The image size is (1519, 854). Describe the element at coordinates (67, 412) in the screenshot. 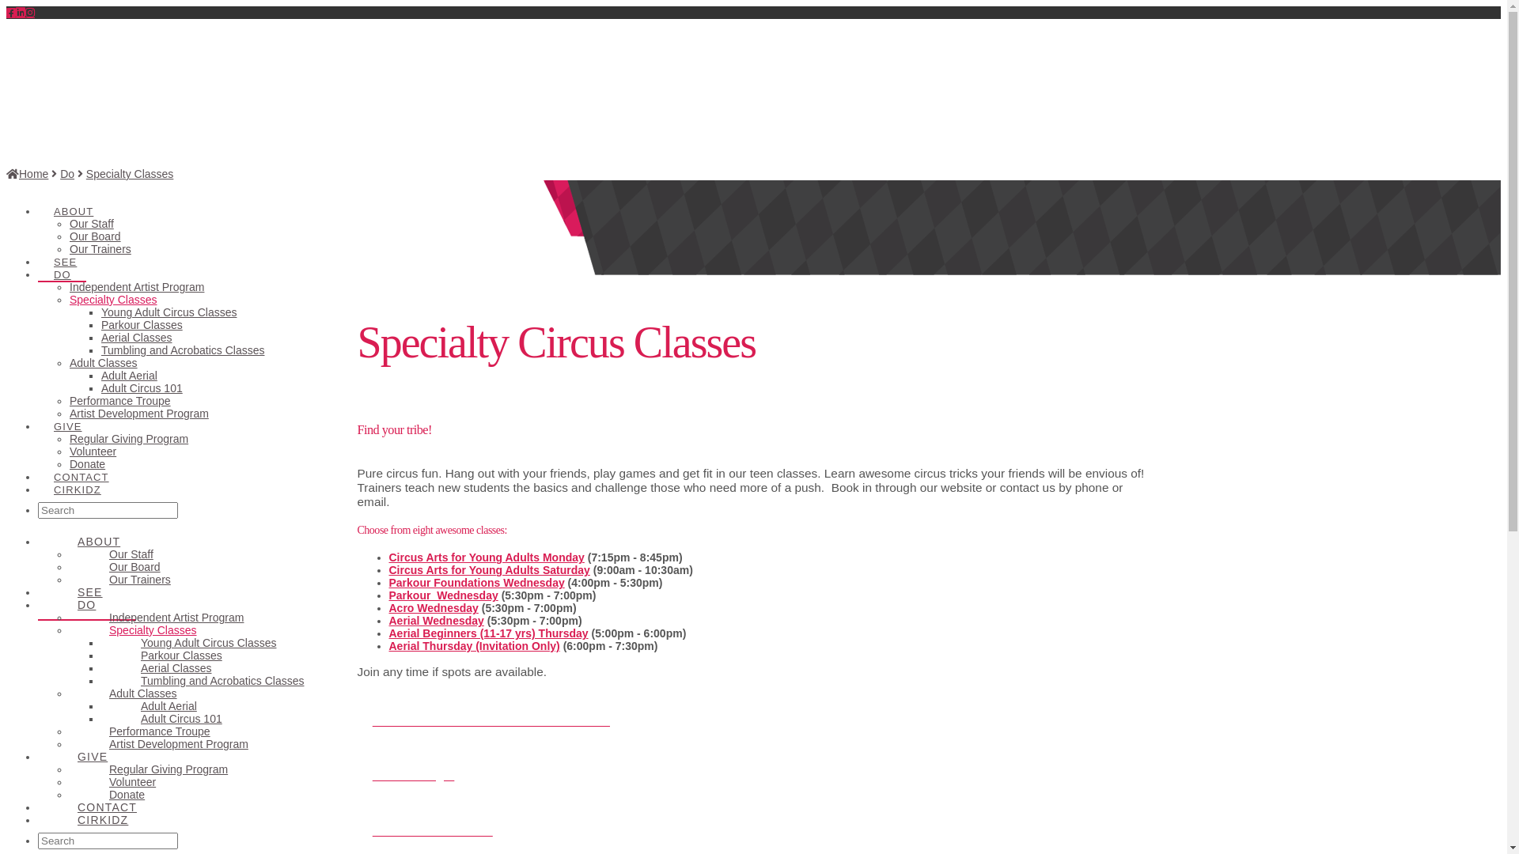

I see `GIVE` at that location.